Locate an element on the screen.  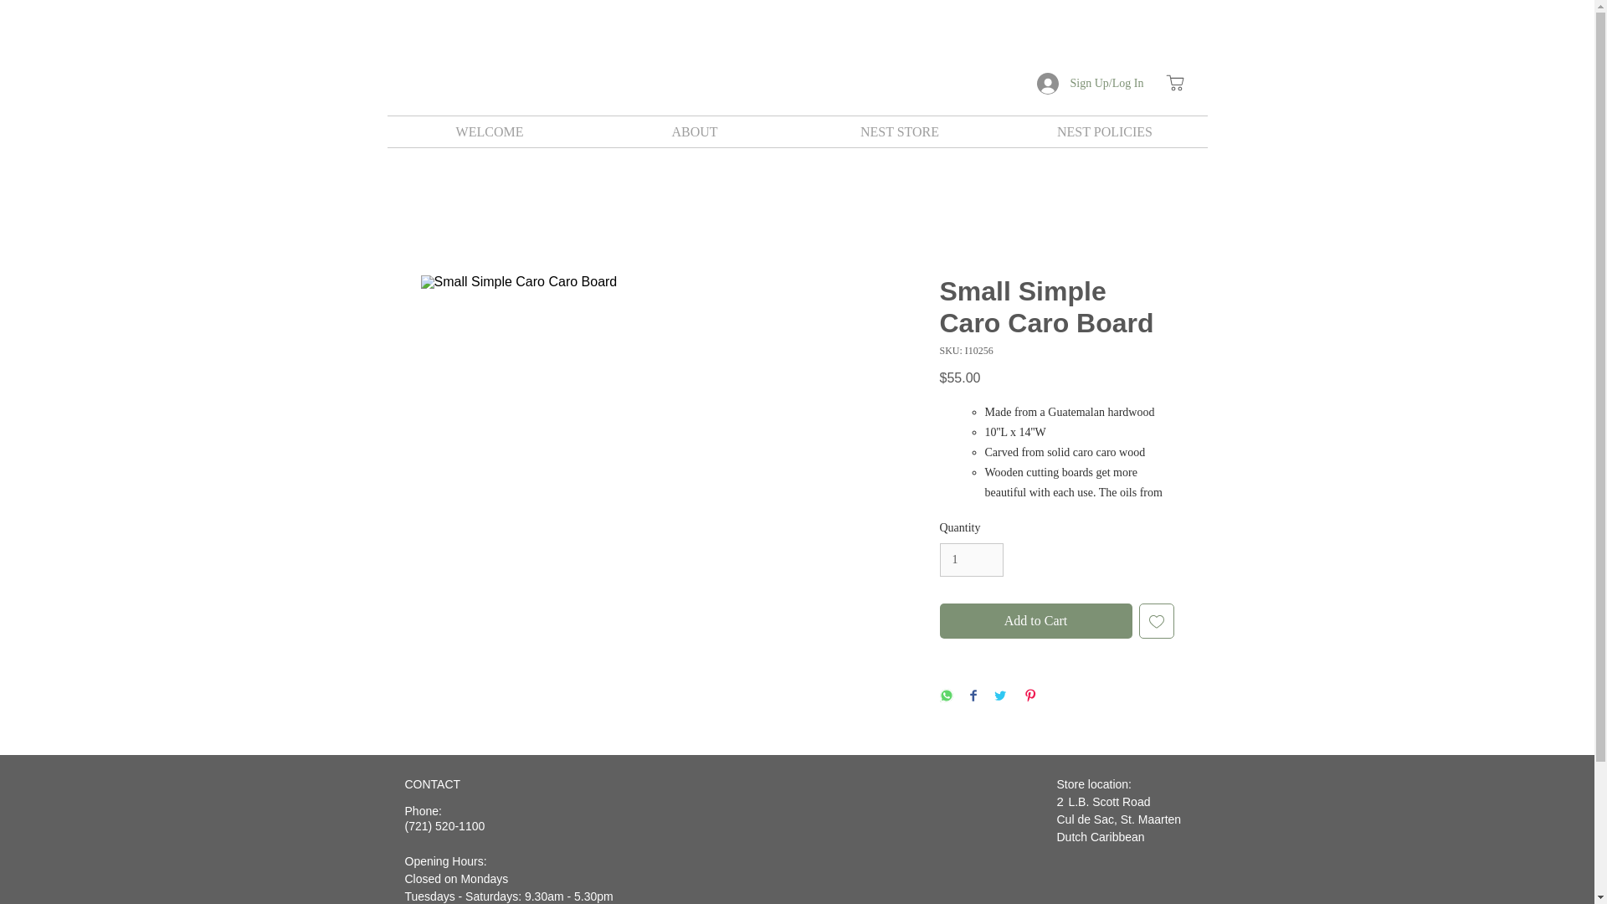
Add to Cart is located at coordinates (1035, 621).